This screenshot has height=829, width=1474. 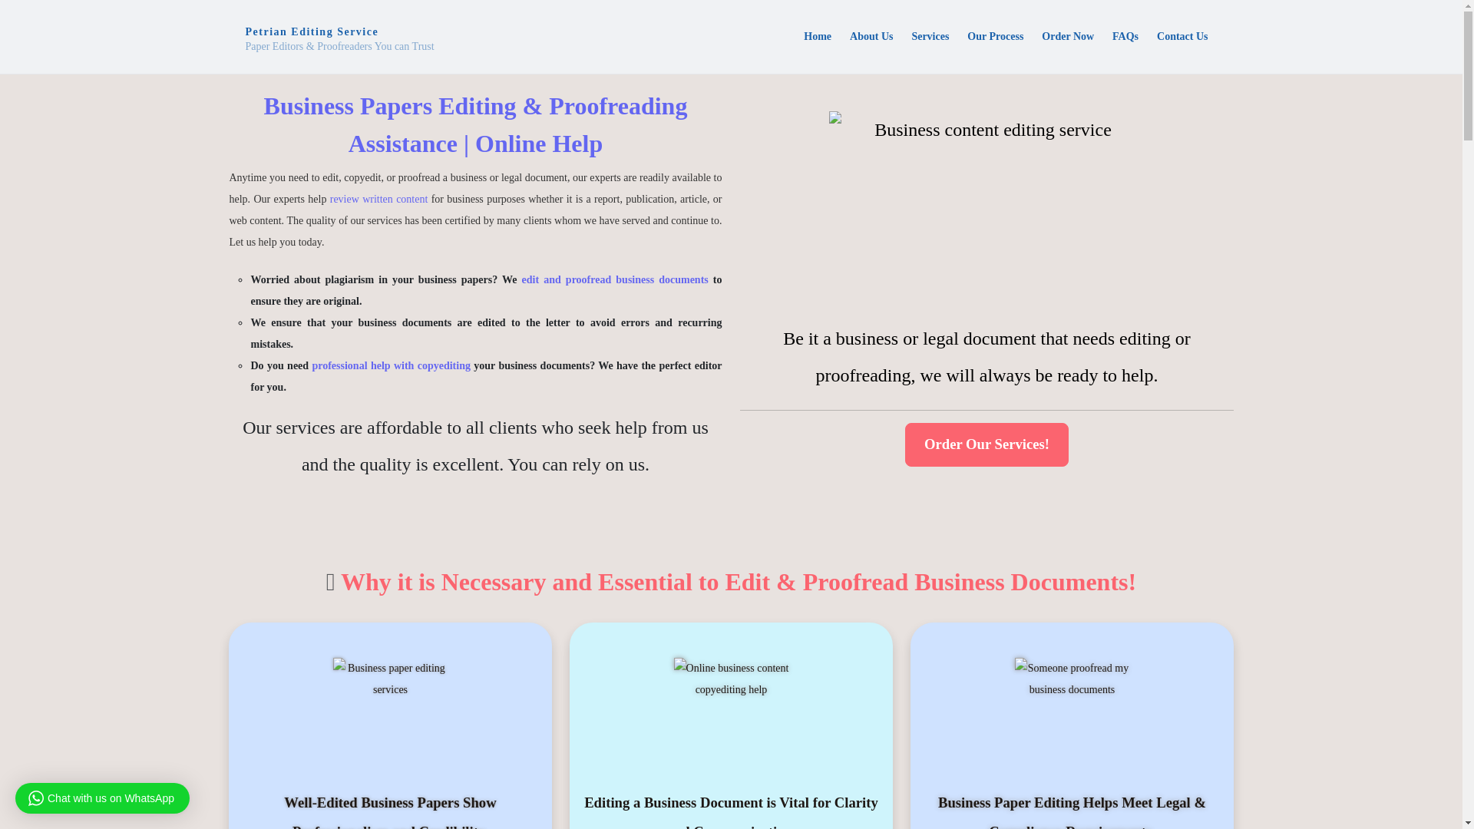 What do you see at coordinates (1067, 37) in the screenshot?
I see `Order Now` at bounding box center [1067, 37].